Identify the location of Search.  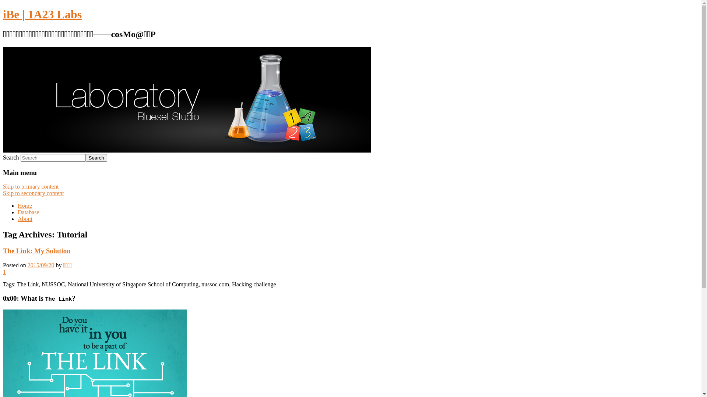
(96, 158).